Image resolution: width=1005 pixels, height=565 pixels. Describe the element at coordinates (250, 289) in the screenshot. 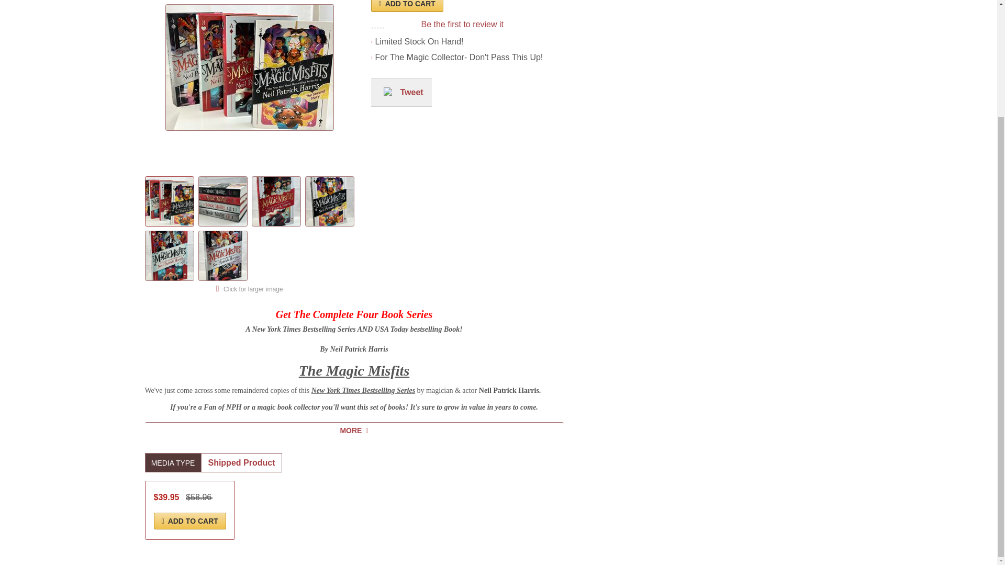

I see `Click for larger image` at that location.